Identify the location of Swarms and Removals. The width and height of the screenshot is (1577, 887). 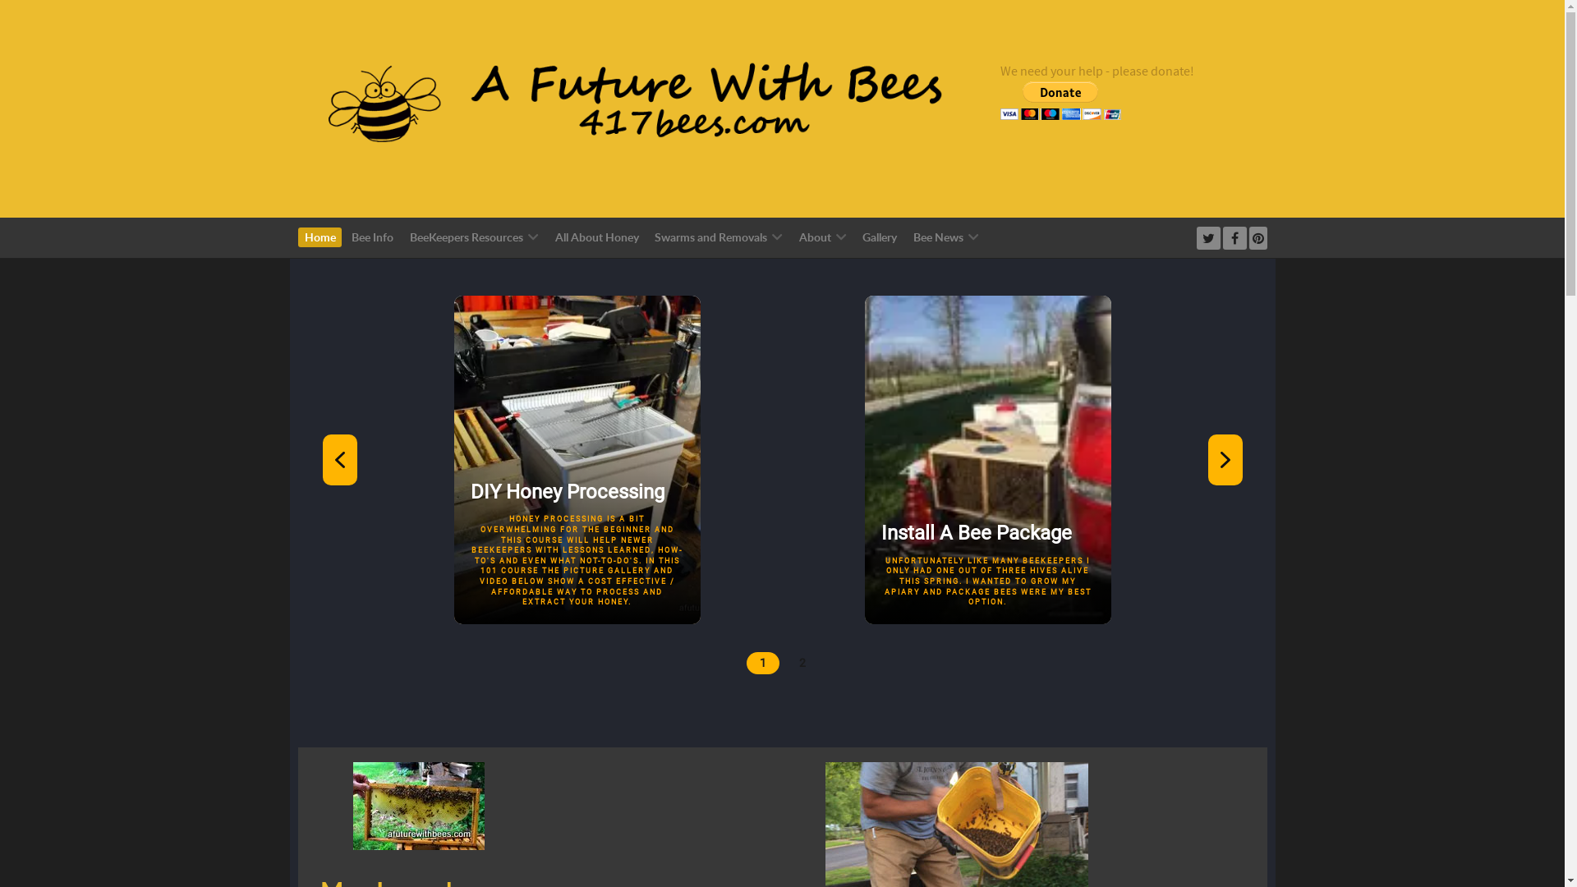
(720, 238).